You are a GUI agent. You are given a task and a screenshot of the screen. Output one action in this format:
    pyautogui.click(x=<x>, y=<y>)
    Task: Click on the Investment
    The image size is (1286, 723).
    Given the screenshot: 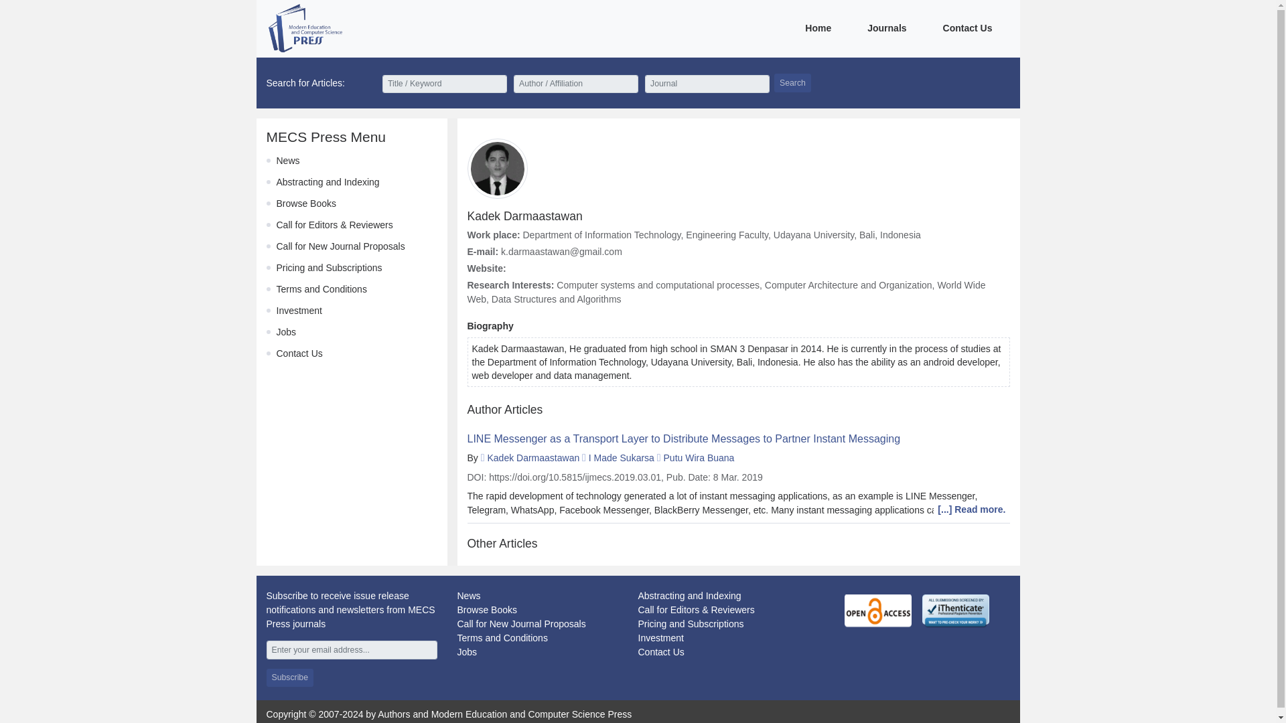 What is the action you would take?
    pyautogui.click(x=660, y=638)
    